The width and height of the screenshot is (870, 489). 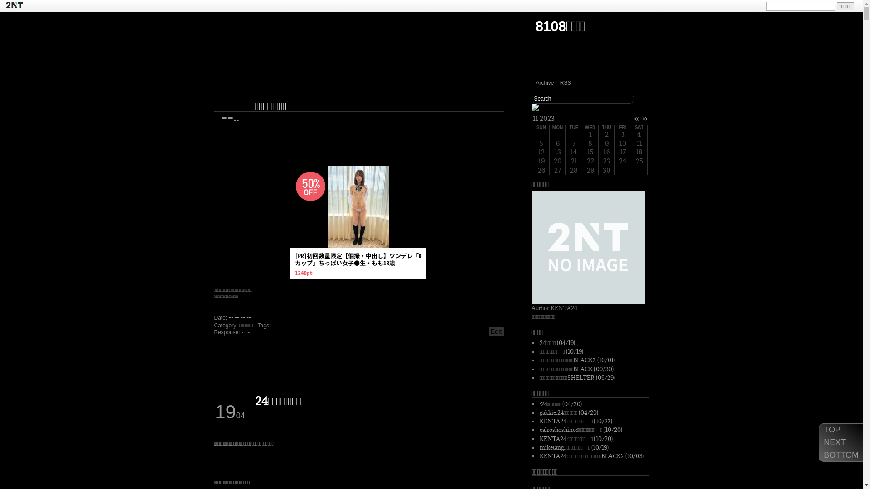 I want to click on ----, so click(x=230, y=112).